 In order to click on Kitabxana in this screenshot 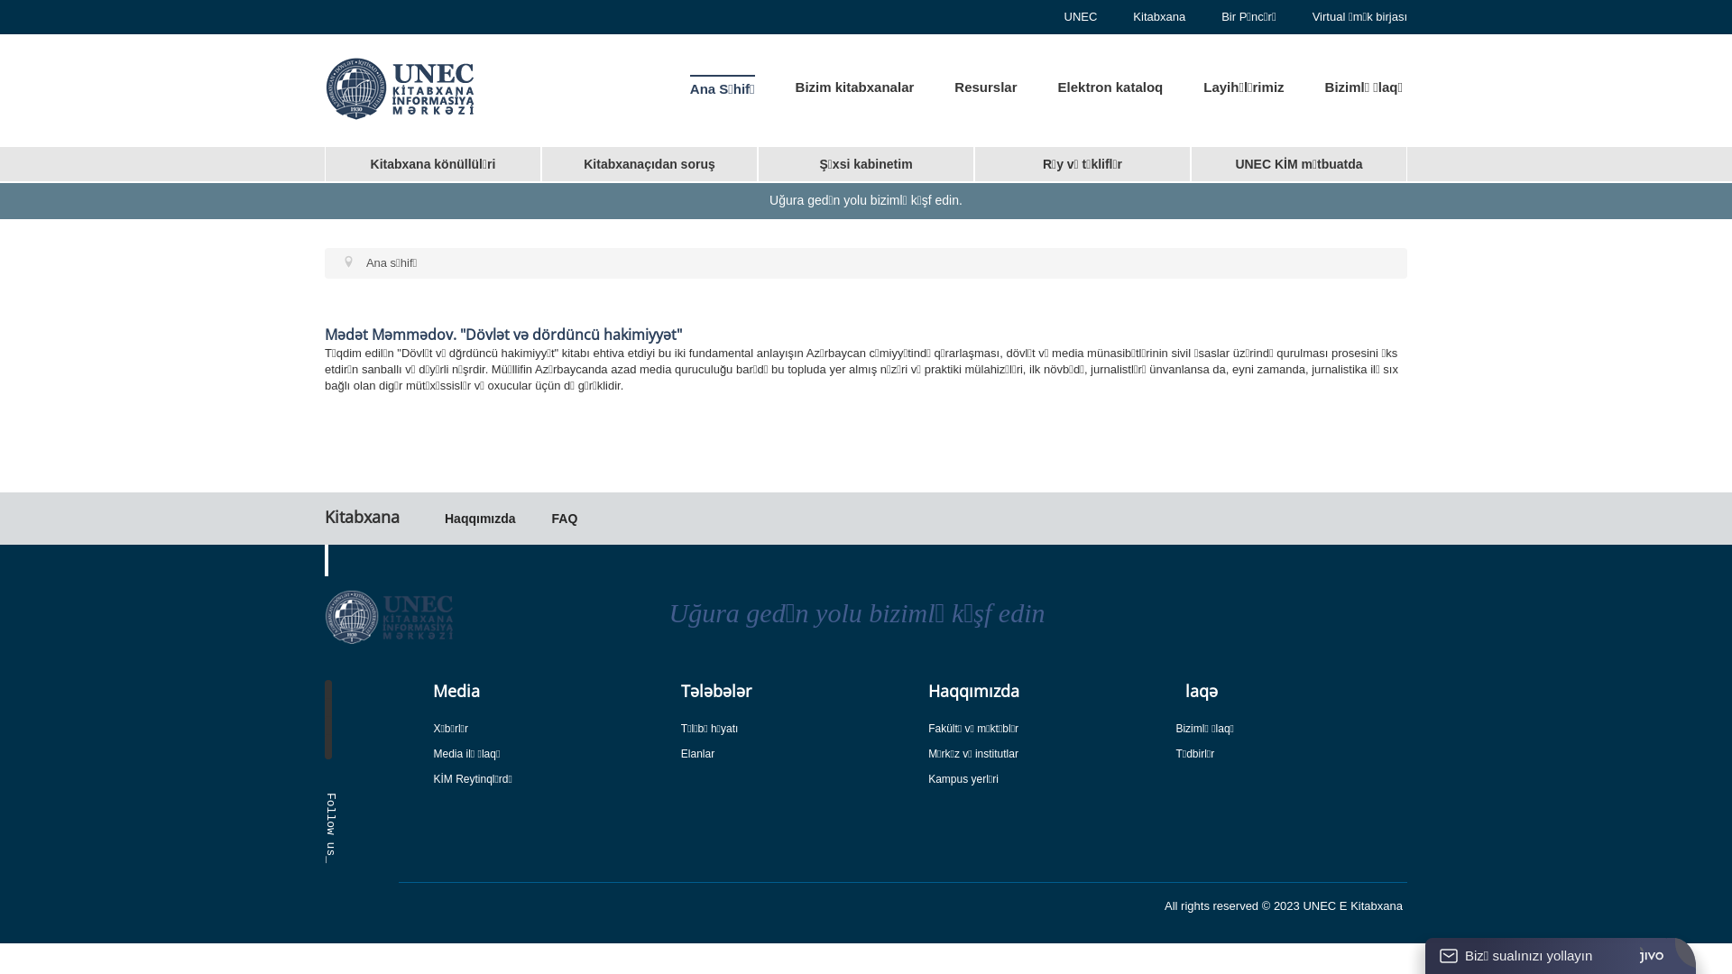, I will do `click(1159, 17)`.